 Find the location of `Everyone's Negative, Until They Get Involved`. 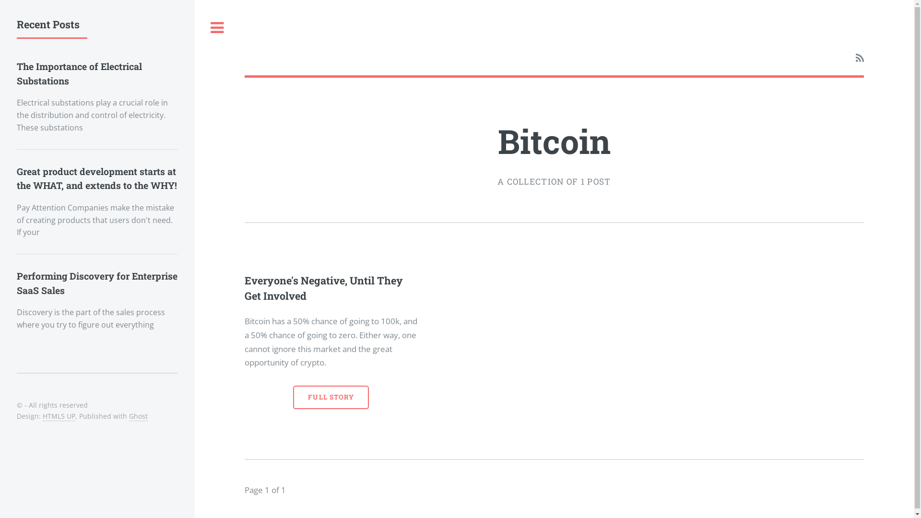

Everyone's Negative, Until They Get Involved is located at coordinates (324, 288).